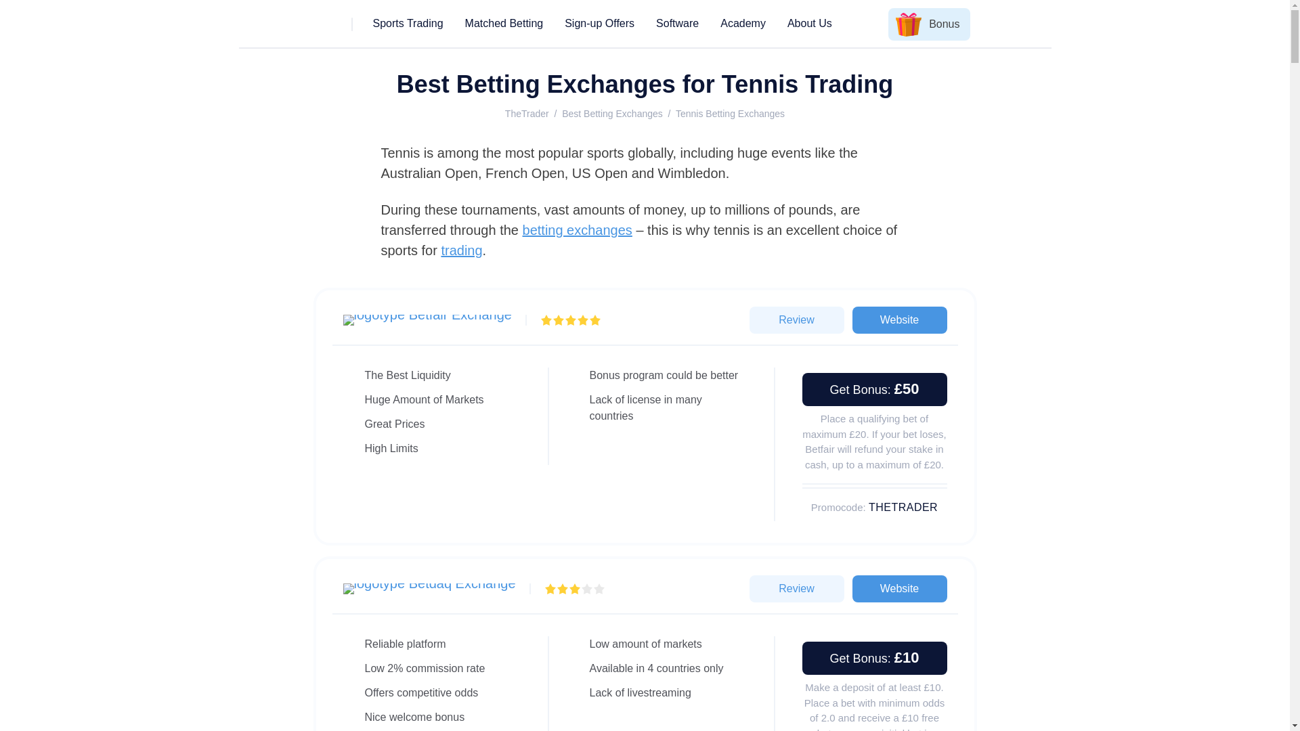 This screenshot has width=1300, height=731. I want to click on Sign-up Offers, so click(599, 24).